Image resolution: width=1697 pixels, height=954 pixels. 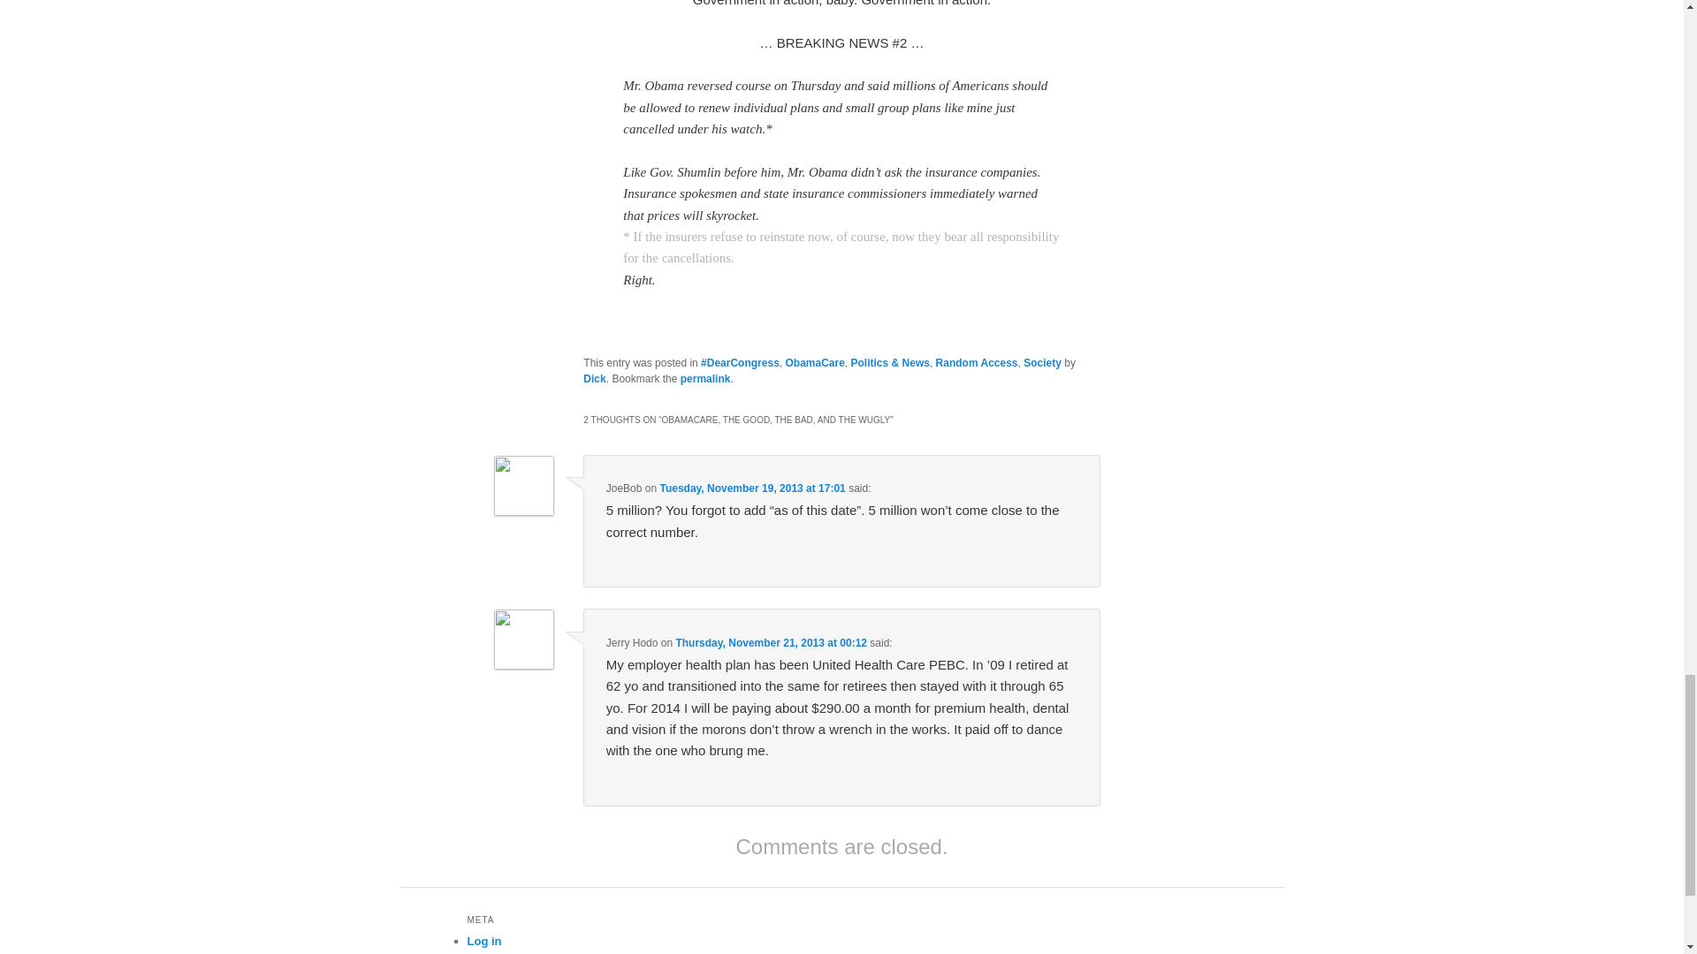 I want to click on Dick, so click(x=594, y=379).